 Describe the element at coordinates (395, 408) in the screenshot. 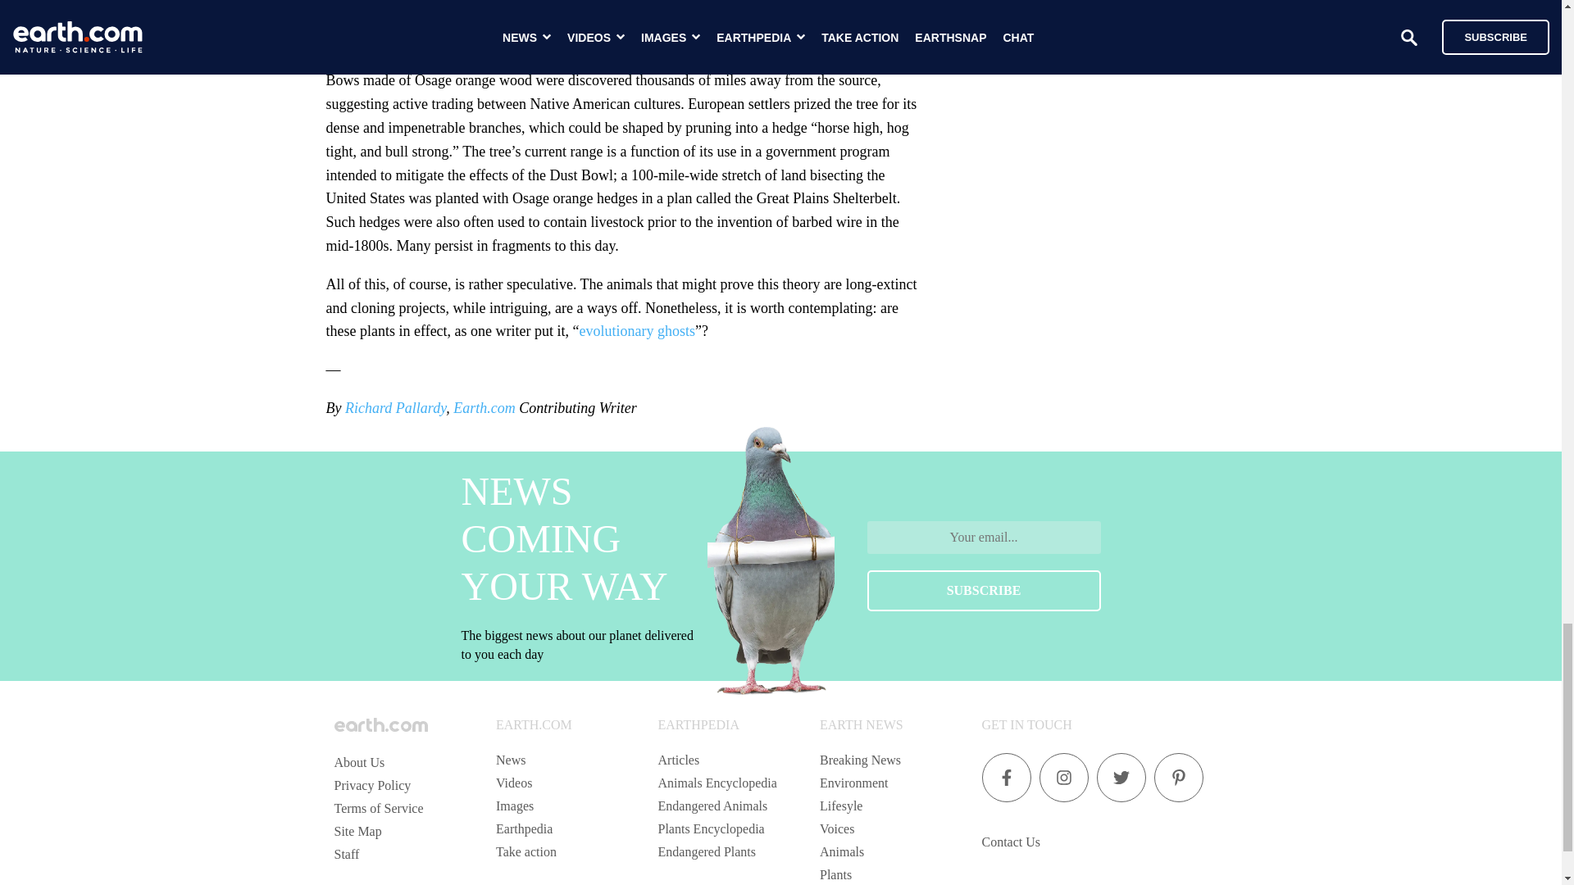

I see `Richard Pallardy` at that location.